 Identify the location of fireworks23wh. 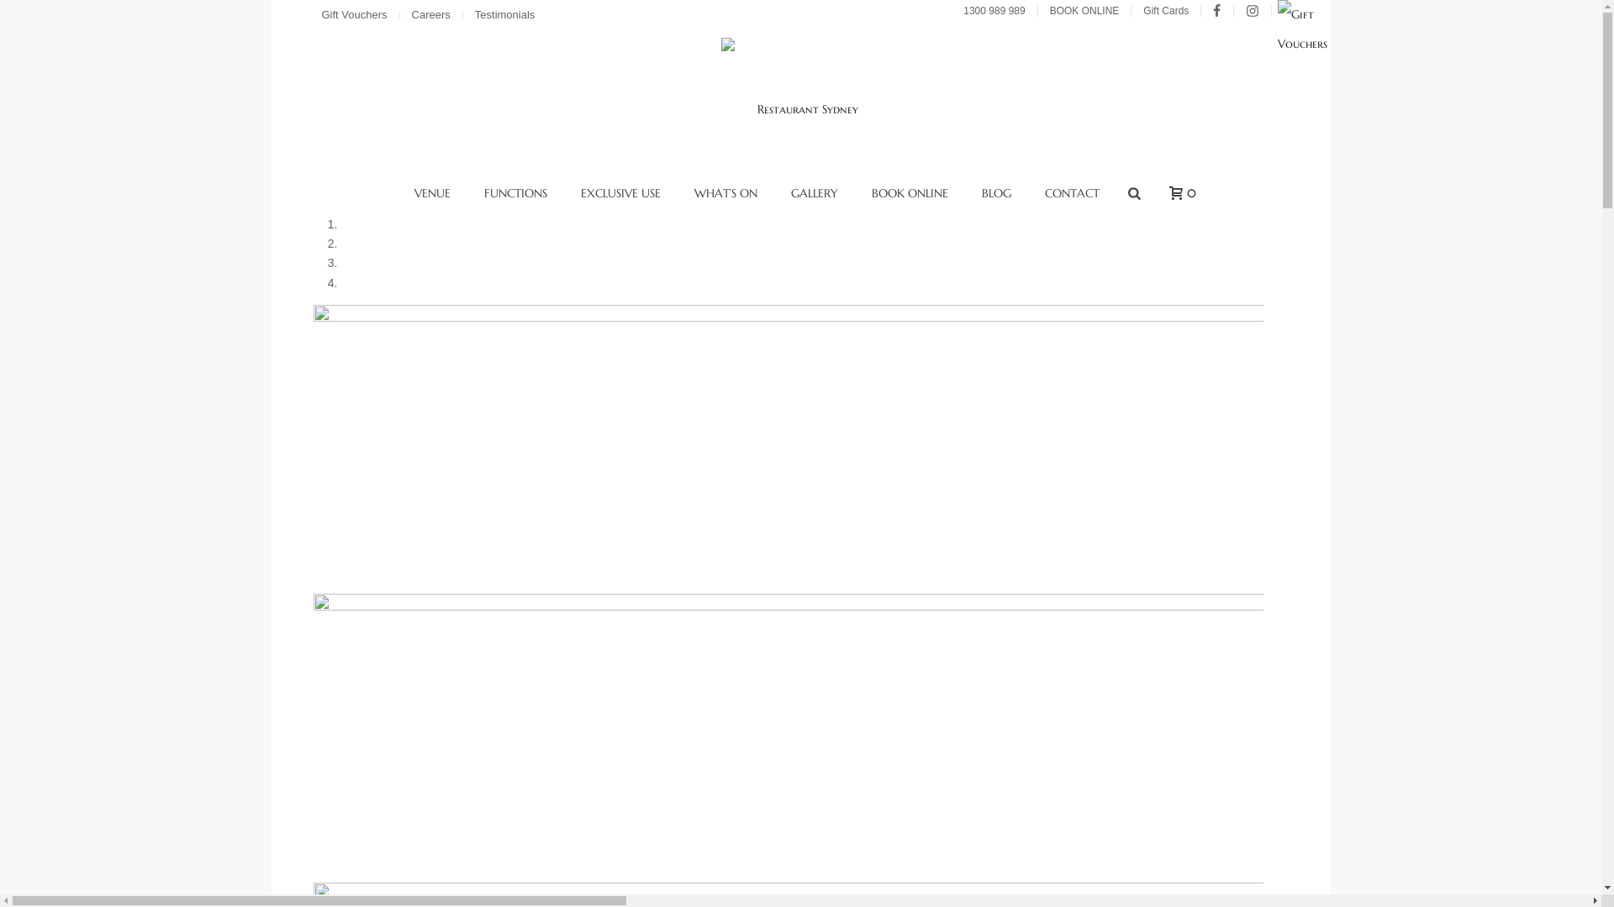
(788, 449).